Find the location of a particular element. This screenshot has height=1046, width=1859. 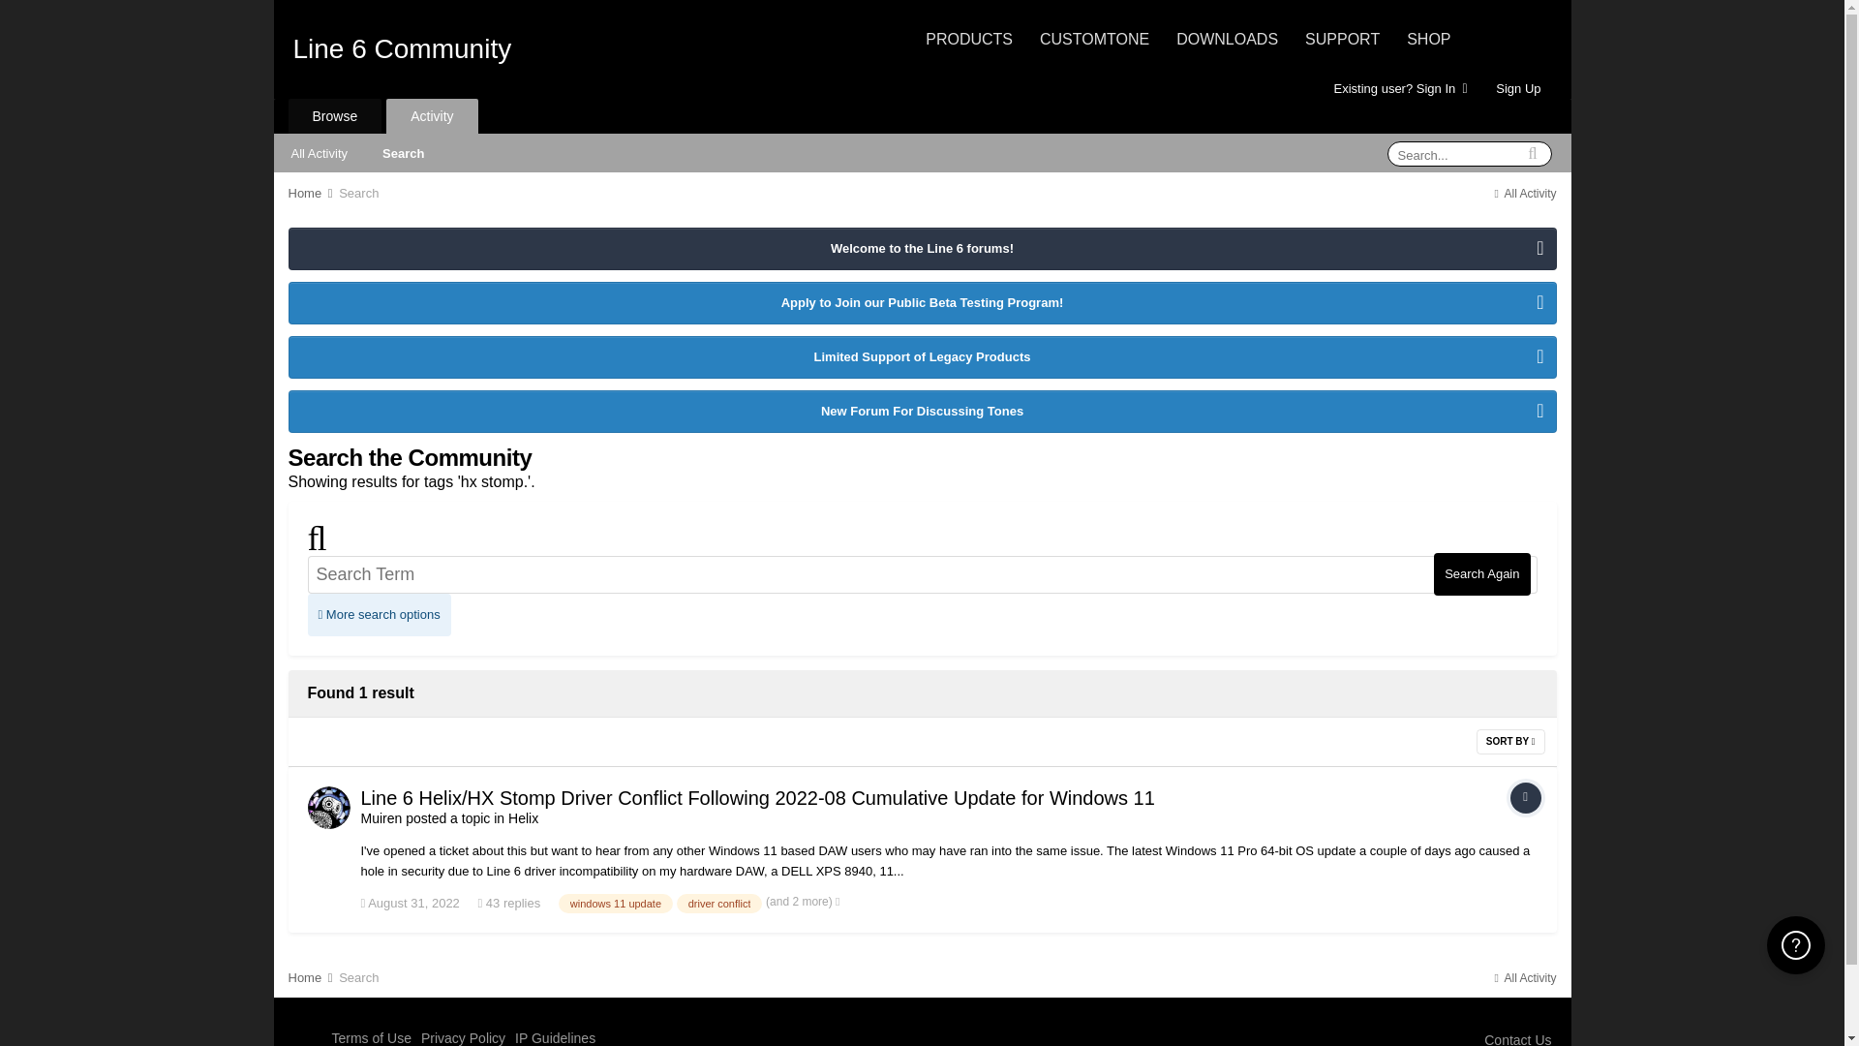

Search is located at coordinates (358, 194).